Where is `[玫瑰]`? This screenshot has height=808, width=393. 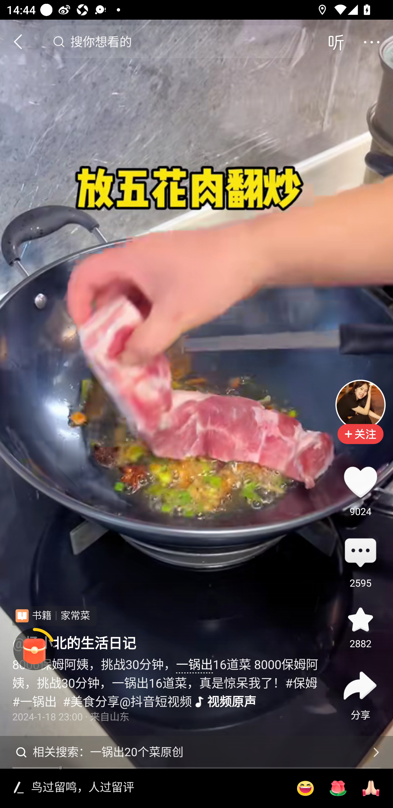 [玫瑰] is located at coordinates (338, 788).